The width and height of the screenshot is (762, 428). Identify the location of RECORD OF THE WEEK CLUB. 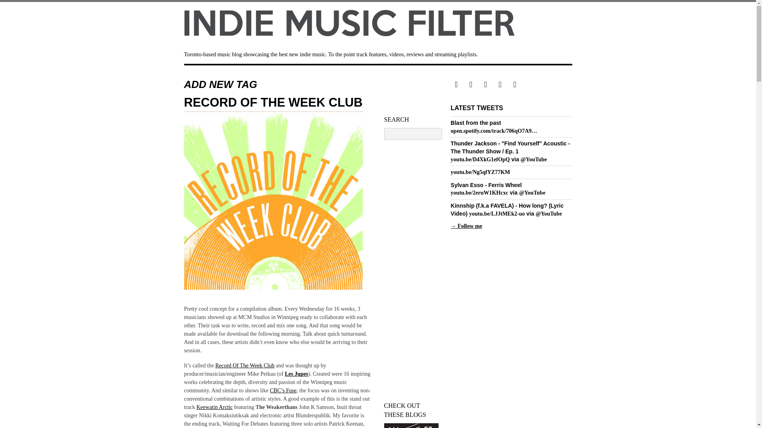
(273, 102).